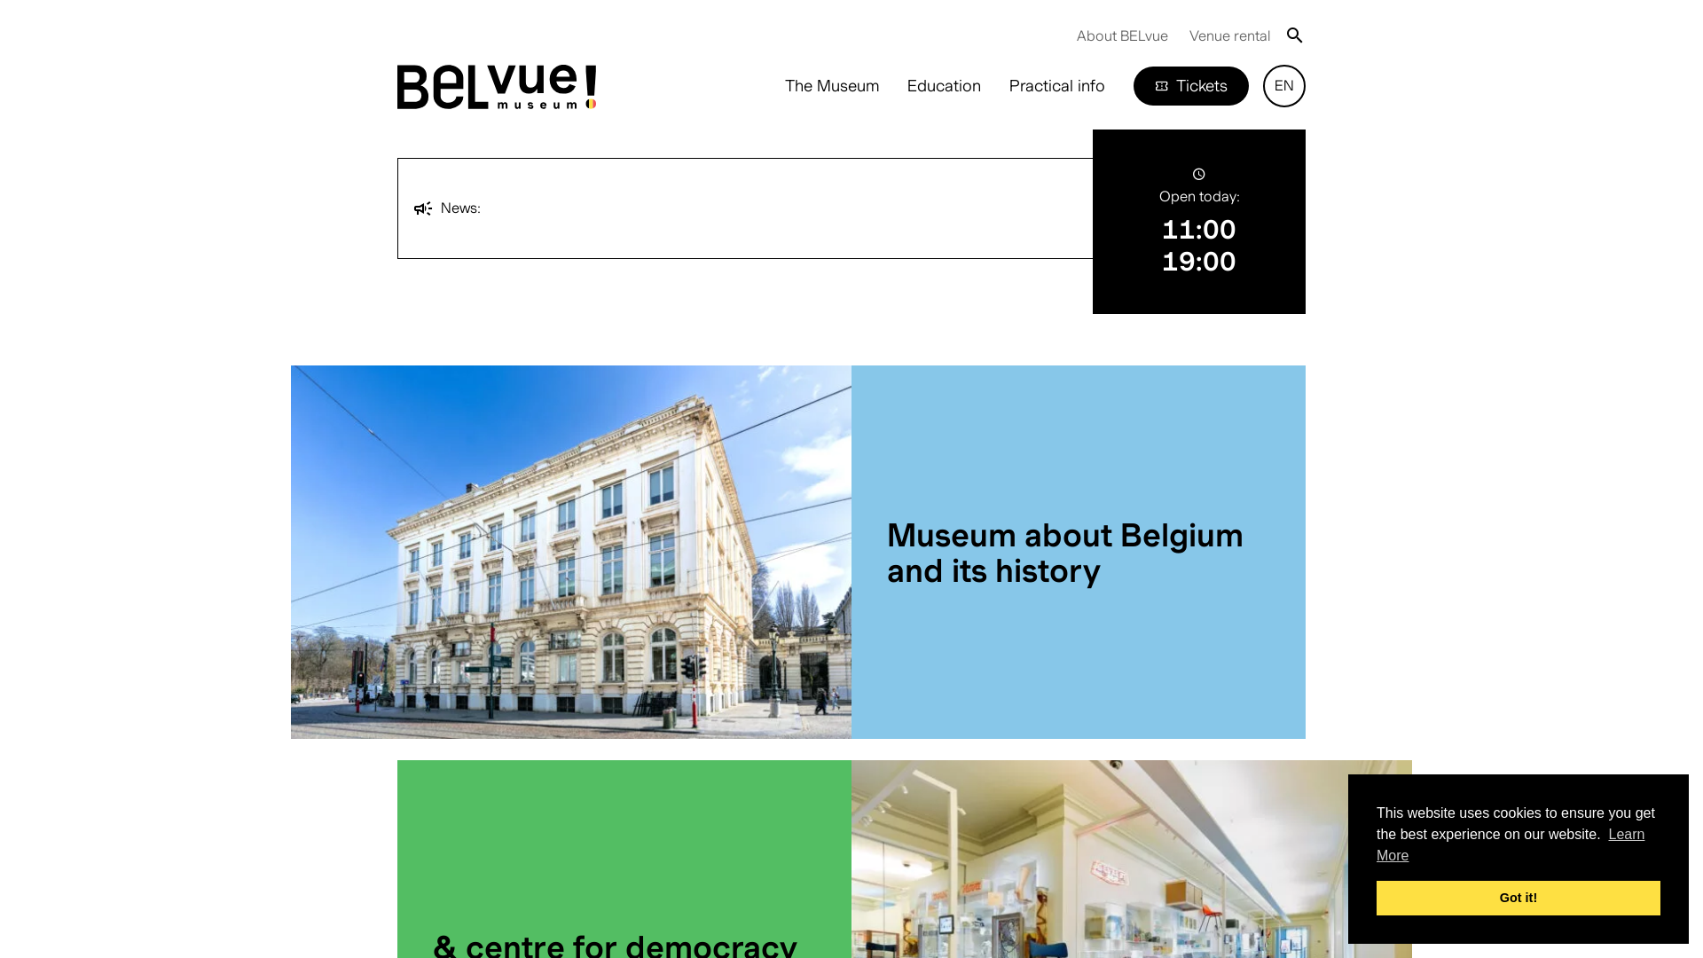 The image size is (1703, 958). I want to click on Learn More, so click(1511, 844).